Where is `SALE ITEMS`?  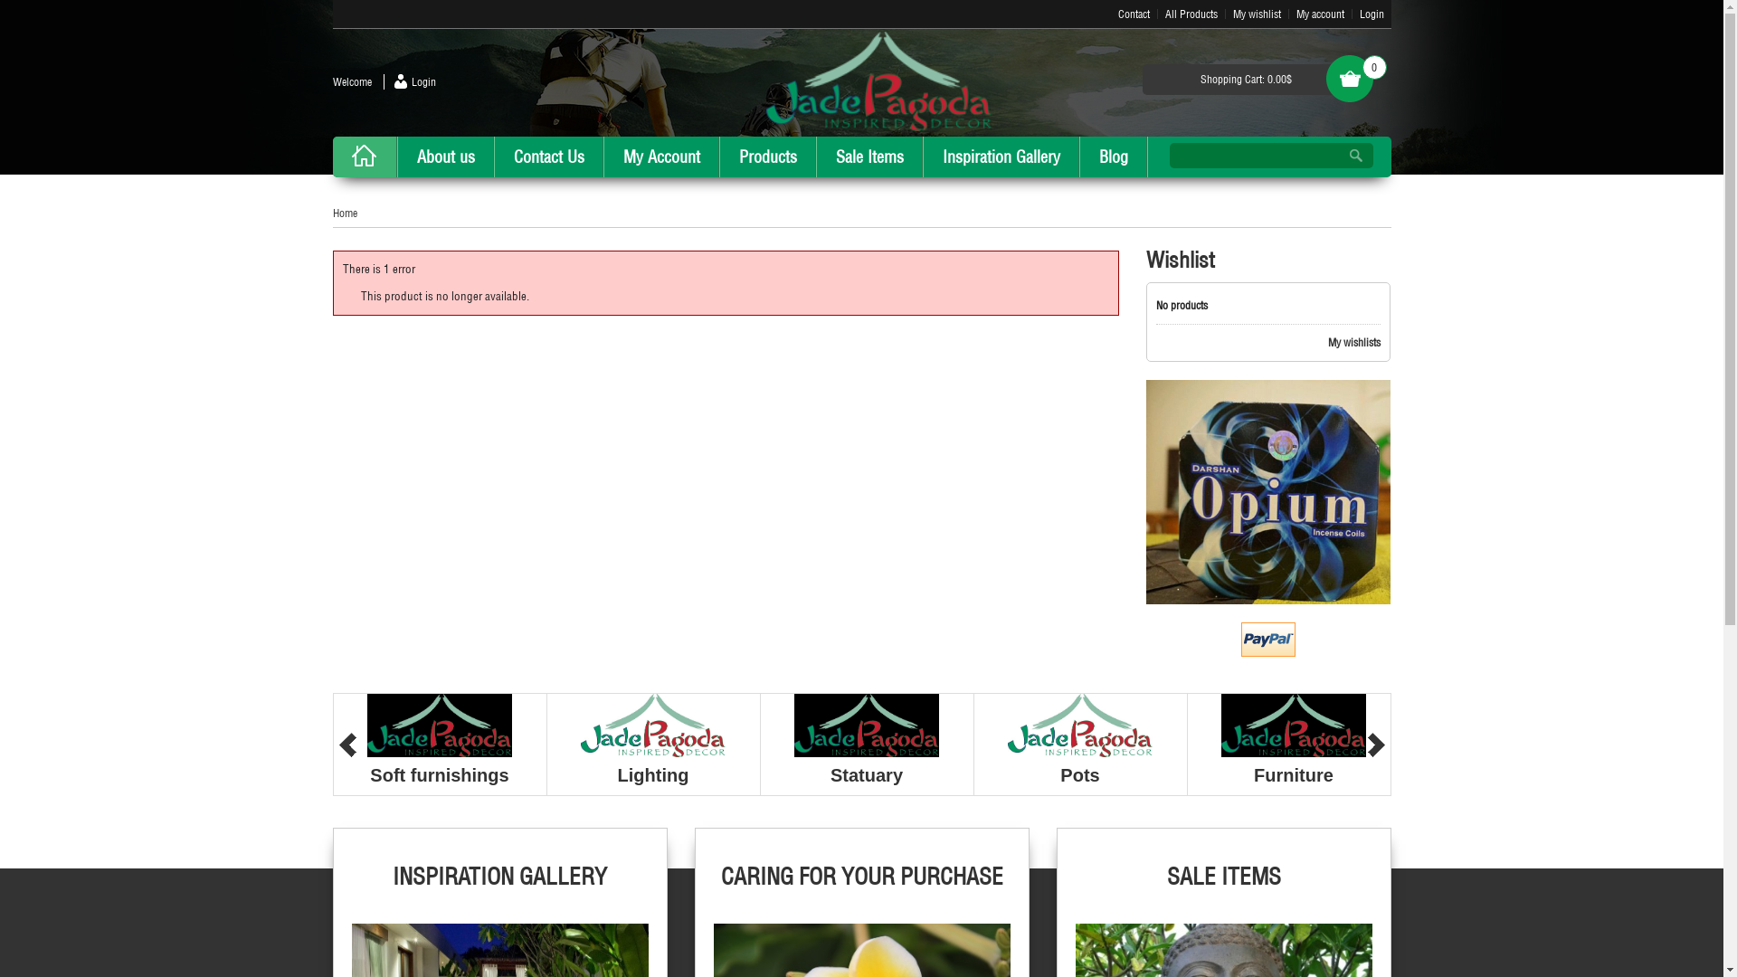 SALE ITEMS is located at coordinates (1223, 890).